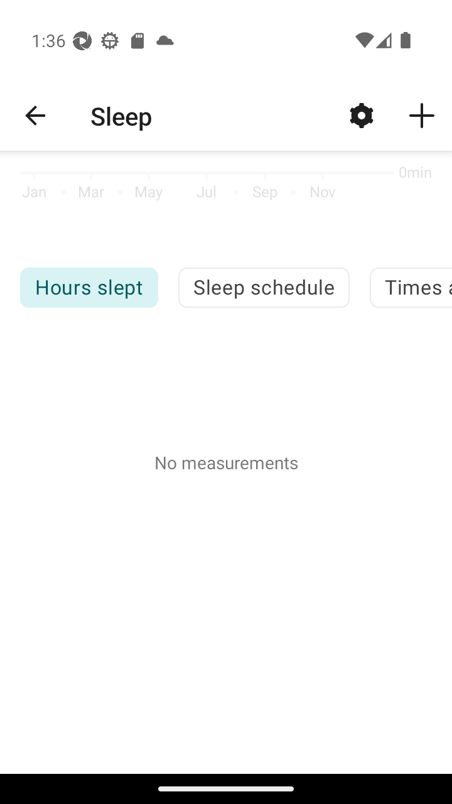  I want to click on Times awakened, so click(411, 287).